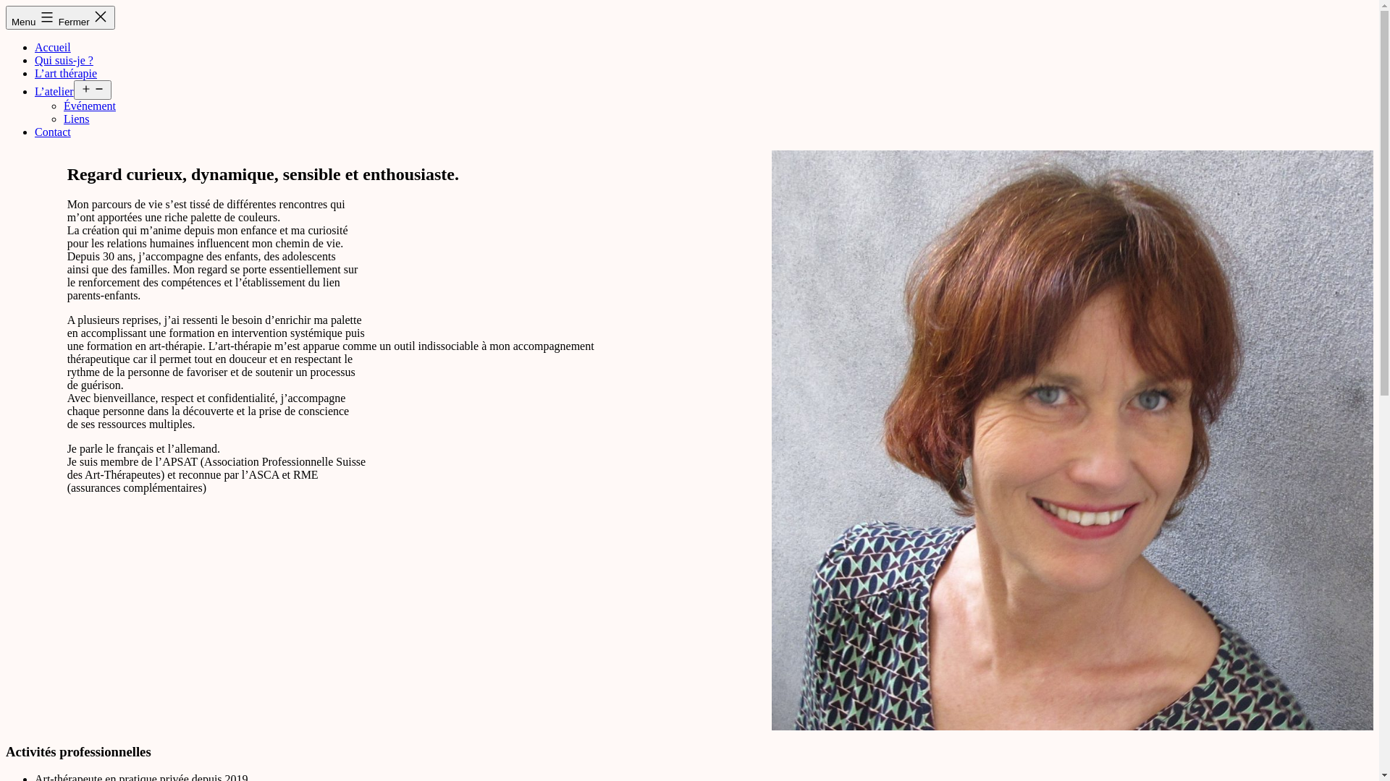  What do you see at coordinates (53, 132) in the screenshot?
I see `Contact` at bounding box center [53, 132].